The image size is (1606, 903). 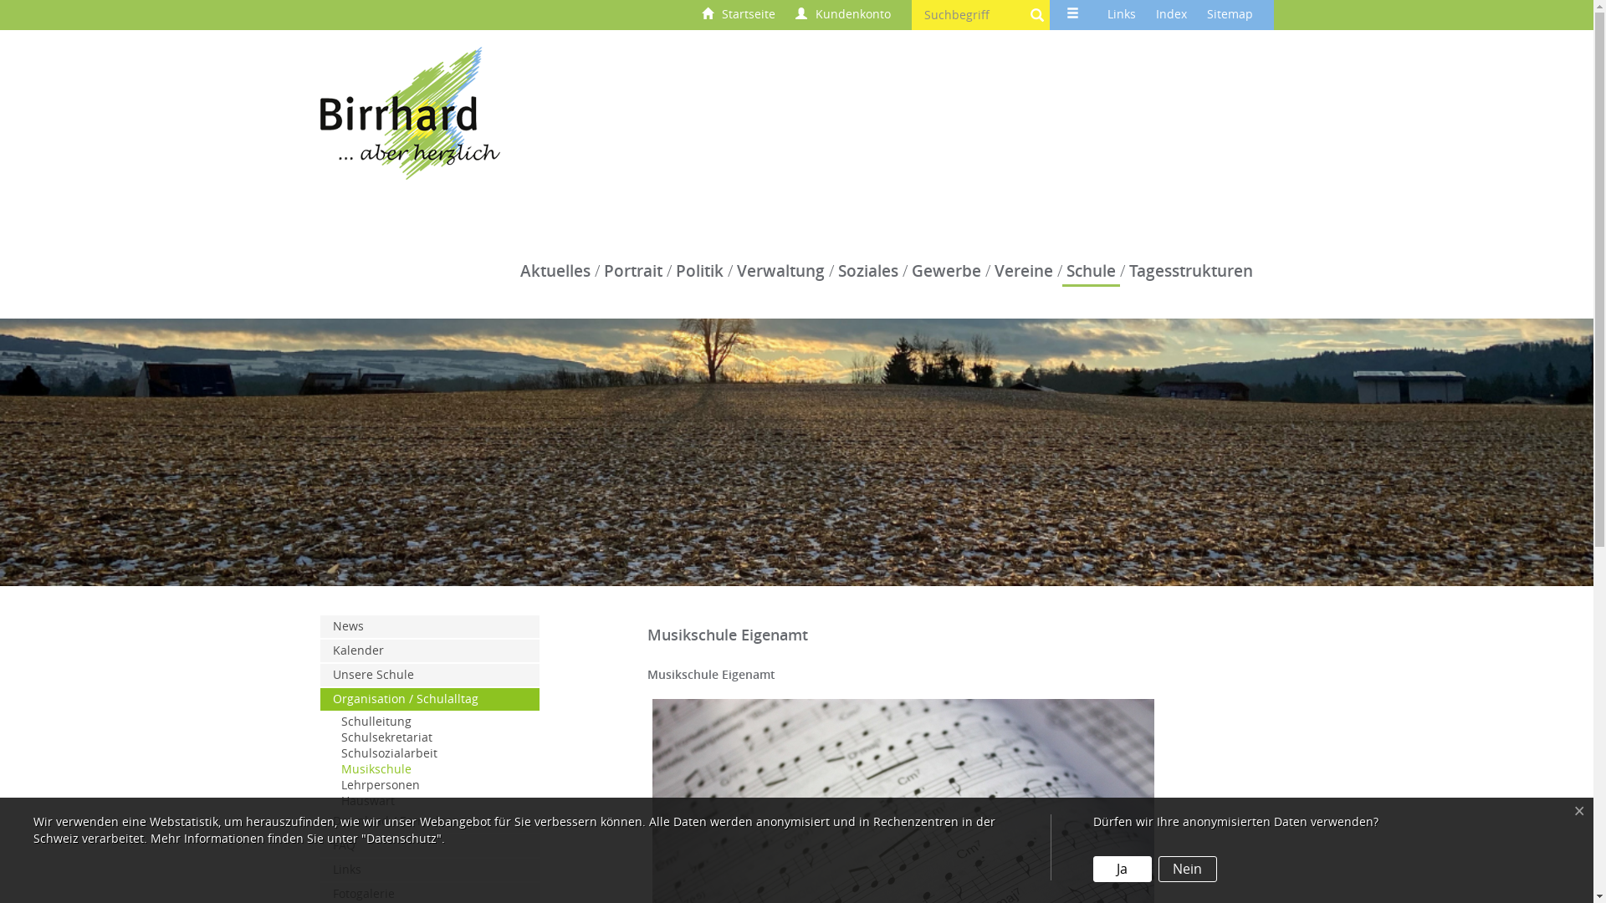 What do you see at coordinates (430, 650) in the screenshot?
I see `Kalender` at bounding box center [430, 650].